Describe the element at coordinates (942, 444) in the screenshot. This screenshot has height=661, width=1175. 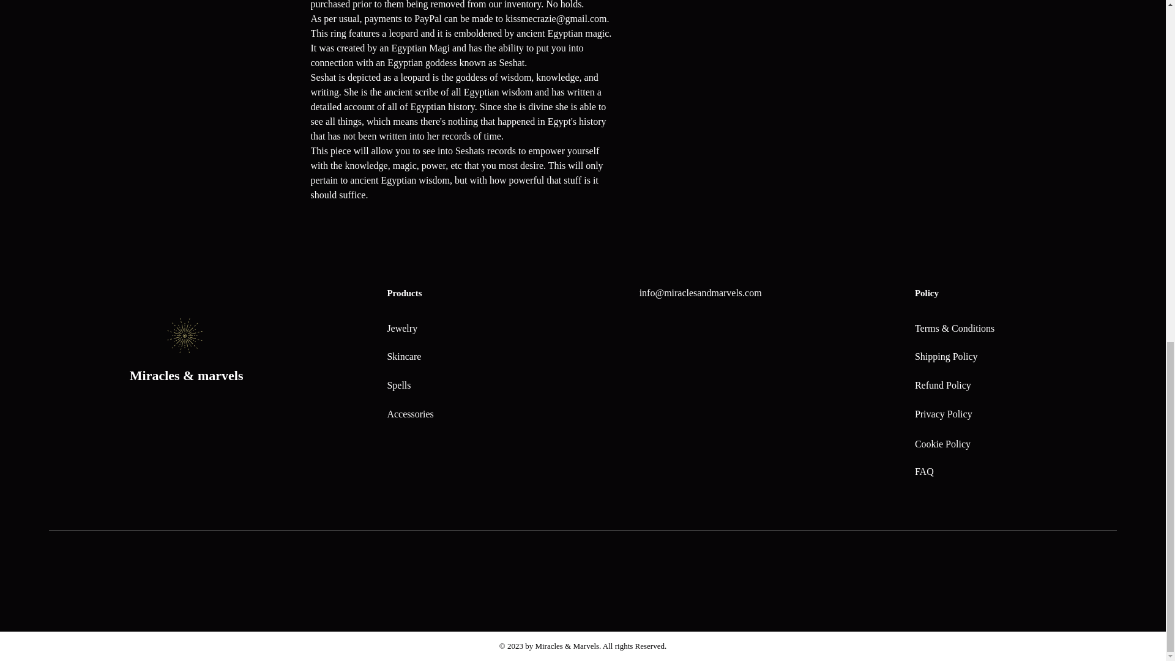
I see `Cookie Policy` at that location.